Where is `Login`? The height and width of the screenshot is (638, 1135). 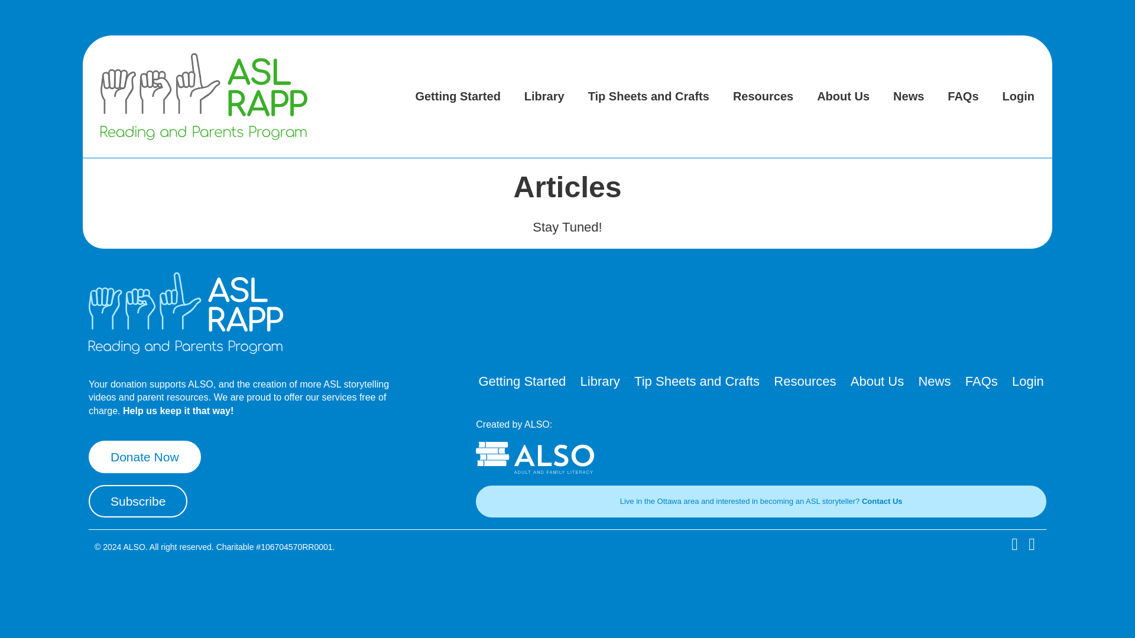
Login is located at coordinates (1019, 96).